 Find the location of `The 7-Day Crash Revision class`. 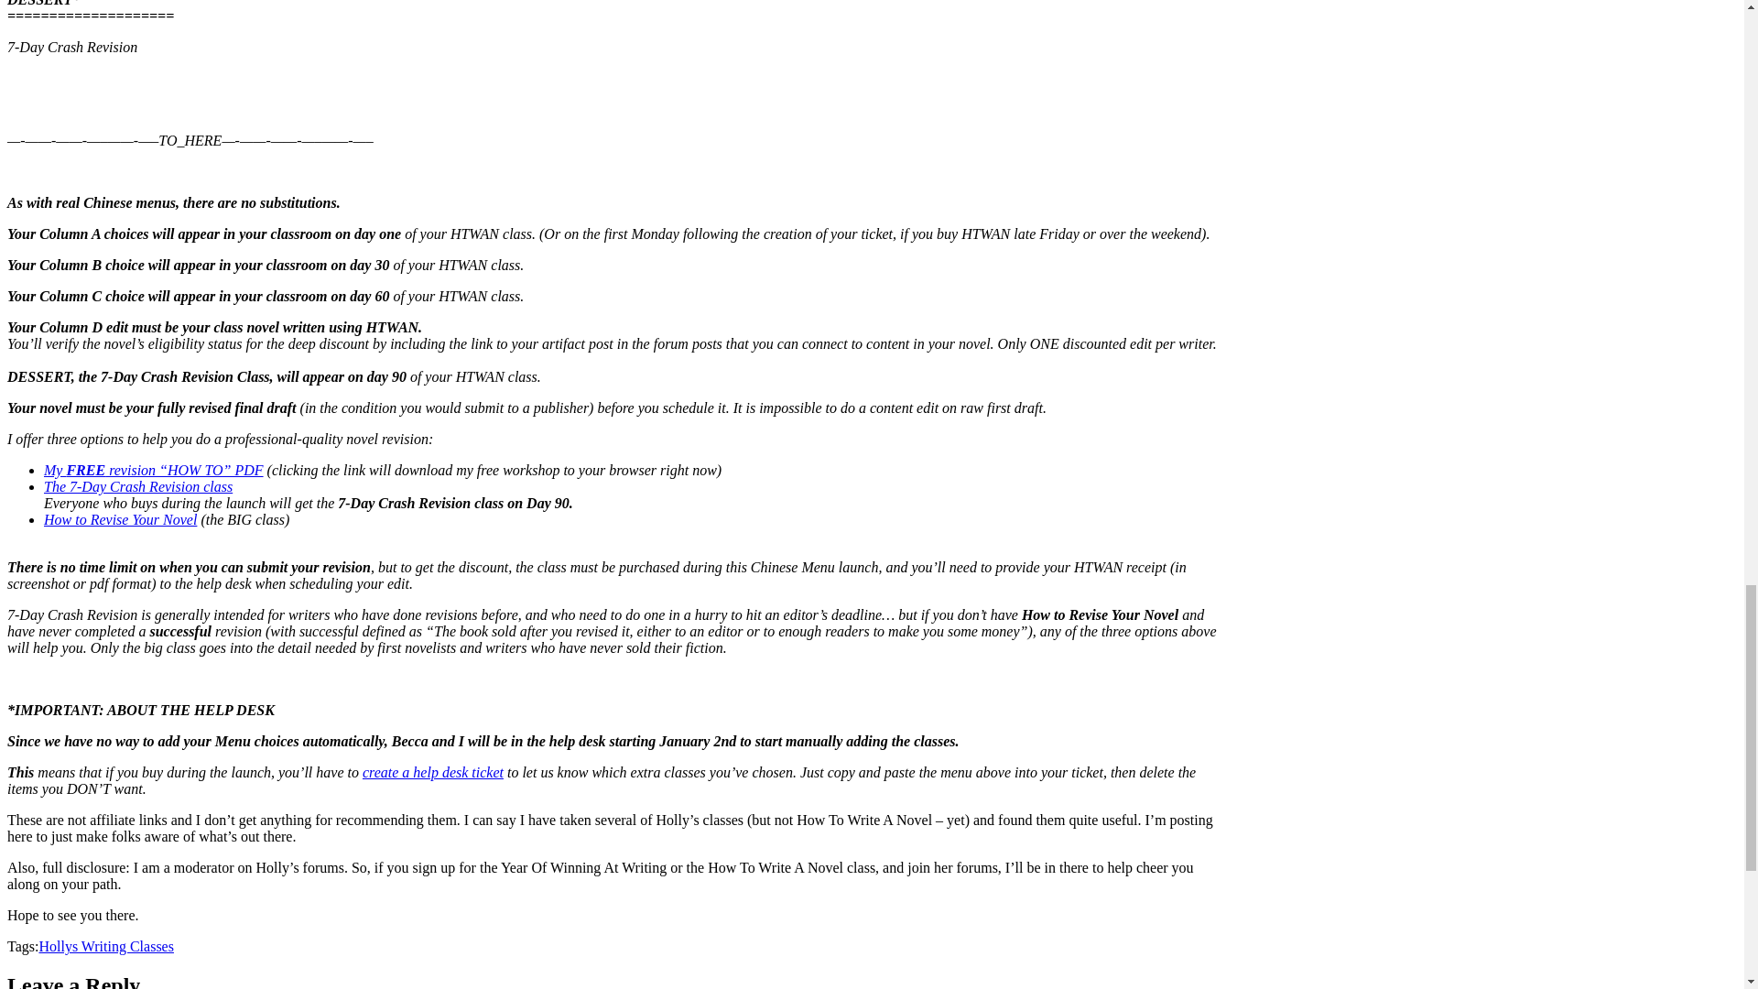

The 7-Day Crash Revision class is located at coordinates (137, 486).